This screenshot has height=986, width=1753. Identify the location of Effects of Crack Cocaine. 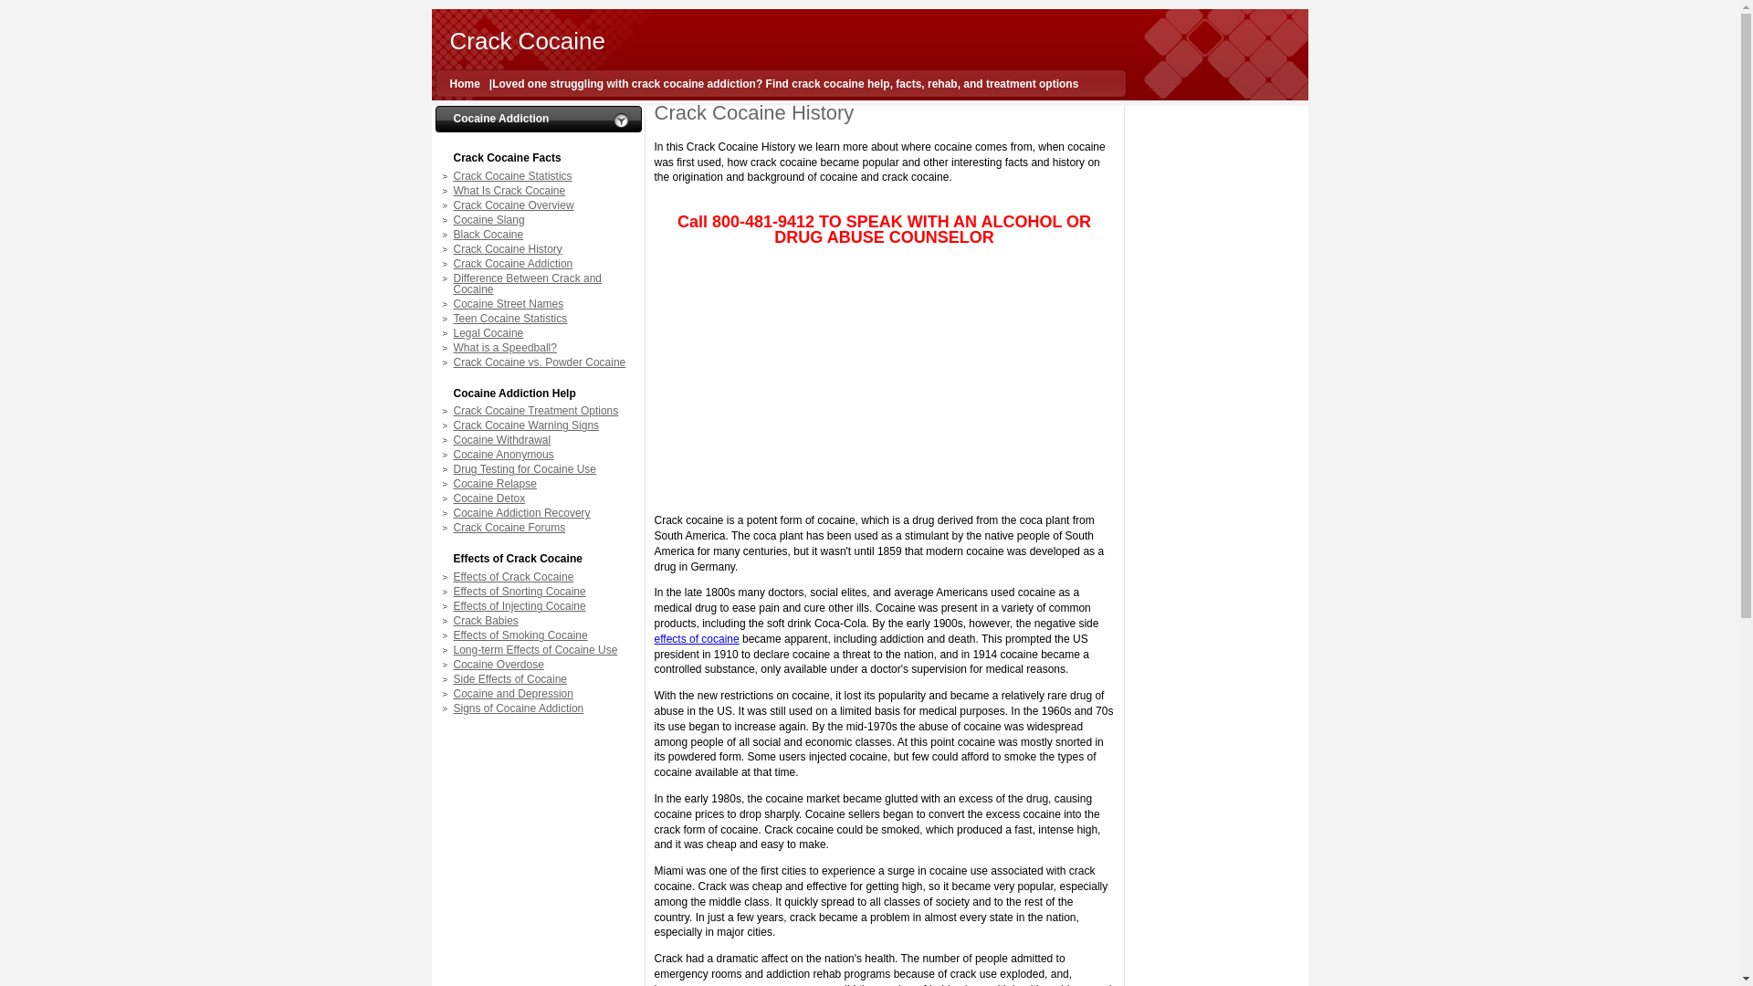
(541, 577).